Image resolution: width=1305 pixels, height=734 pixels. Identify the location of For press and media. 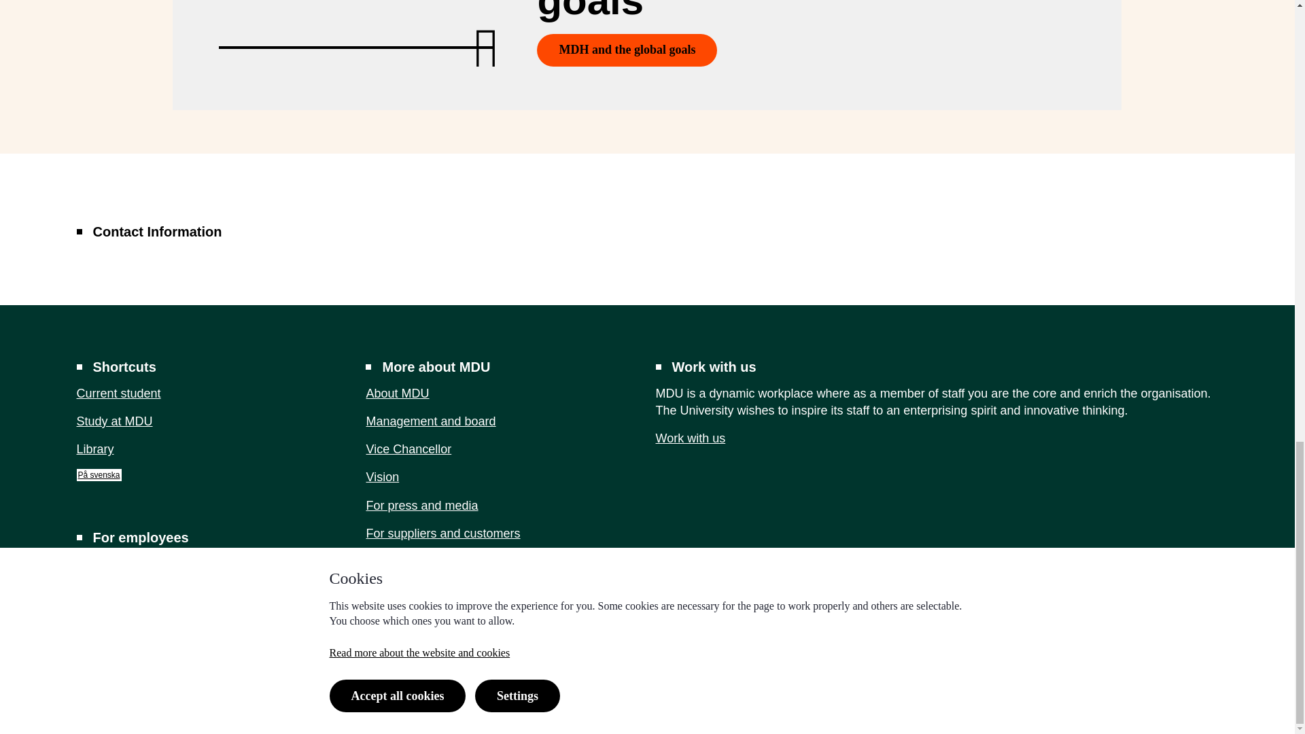
(117, 564).